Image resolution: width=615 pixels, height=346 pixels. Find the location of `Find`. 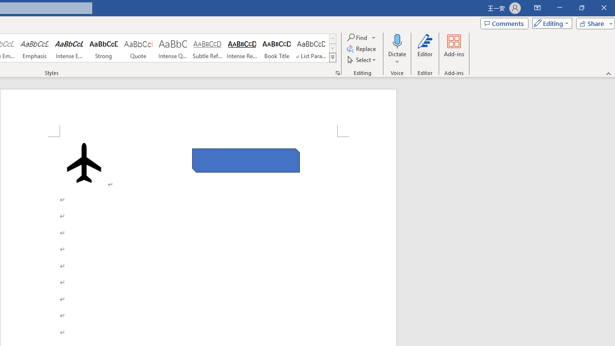

Find is located at coordinates (357, 37).